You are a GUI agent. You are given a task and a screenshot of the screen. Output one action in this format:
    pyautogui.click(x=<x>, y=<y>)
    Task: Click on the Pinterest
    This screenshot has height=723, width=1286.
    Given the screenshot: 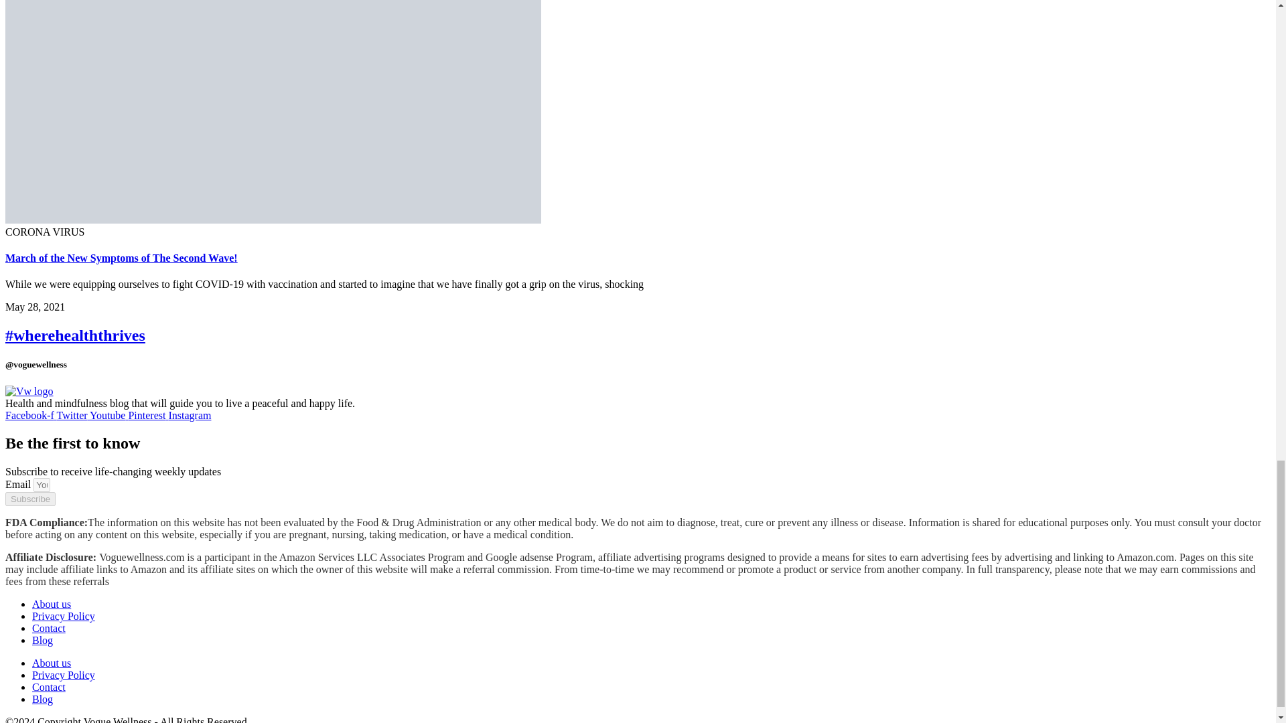 What is the action you would take?
    pyautogui.click(x=147, y=415)
    